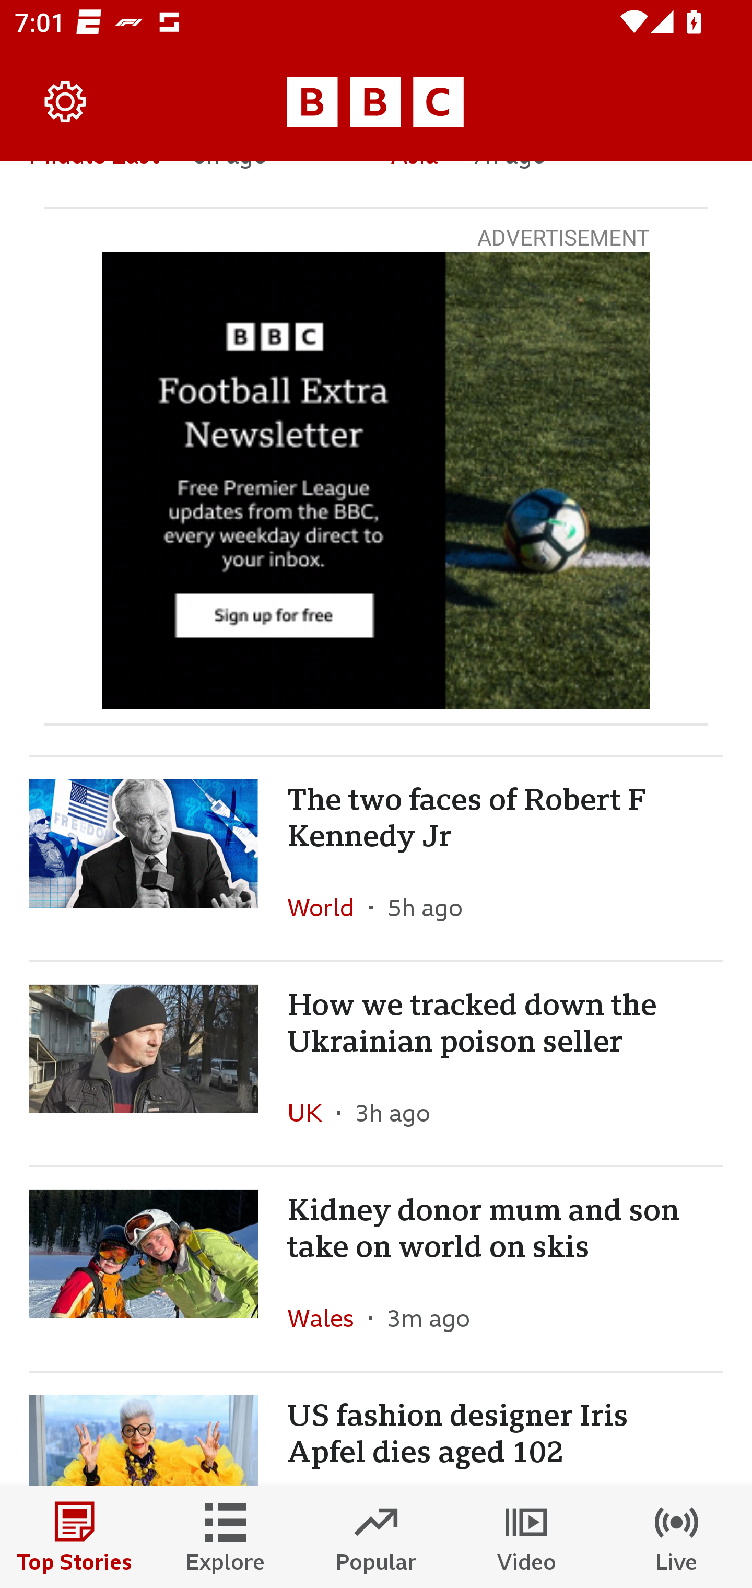 The height and width of the screenshot is (1588, 752). Describe the element at coordinates (526, 1537) in the screenshot. I see `Video` at that location.